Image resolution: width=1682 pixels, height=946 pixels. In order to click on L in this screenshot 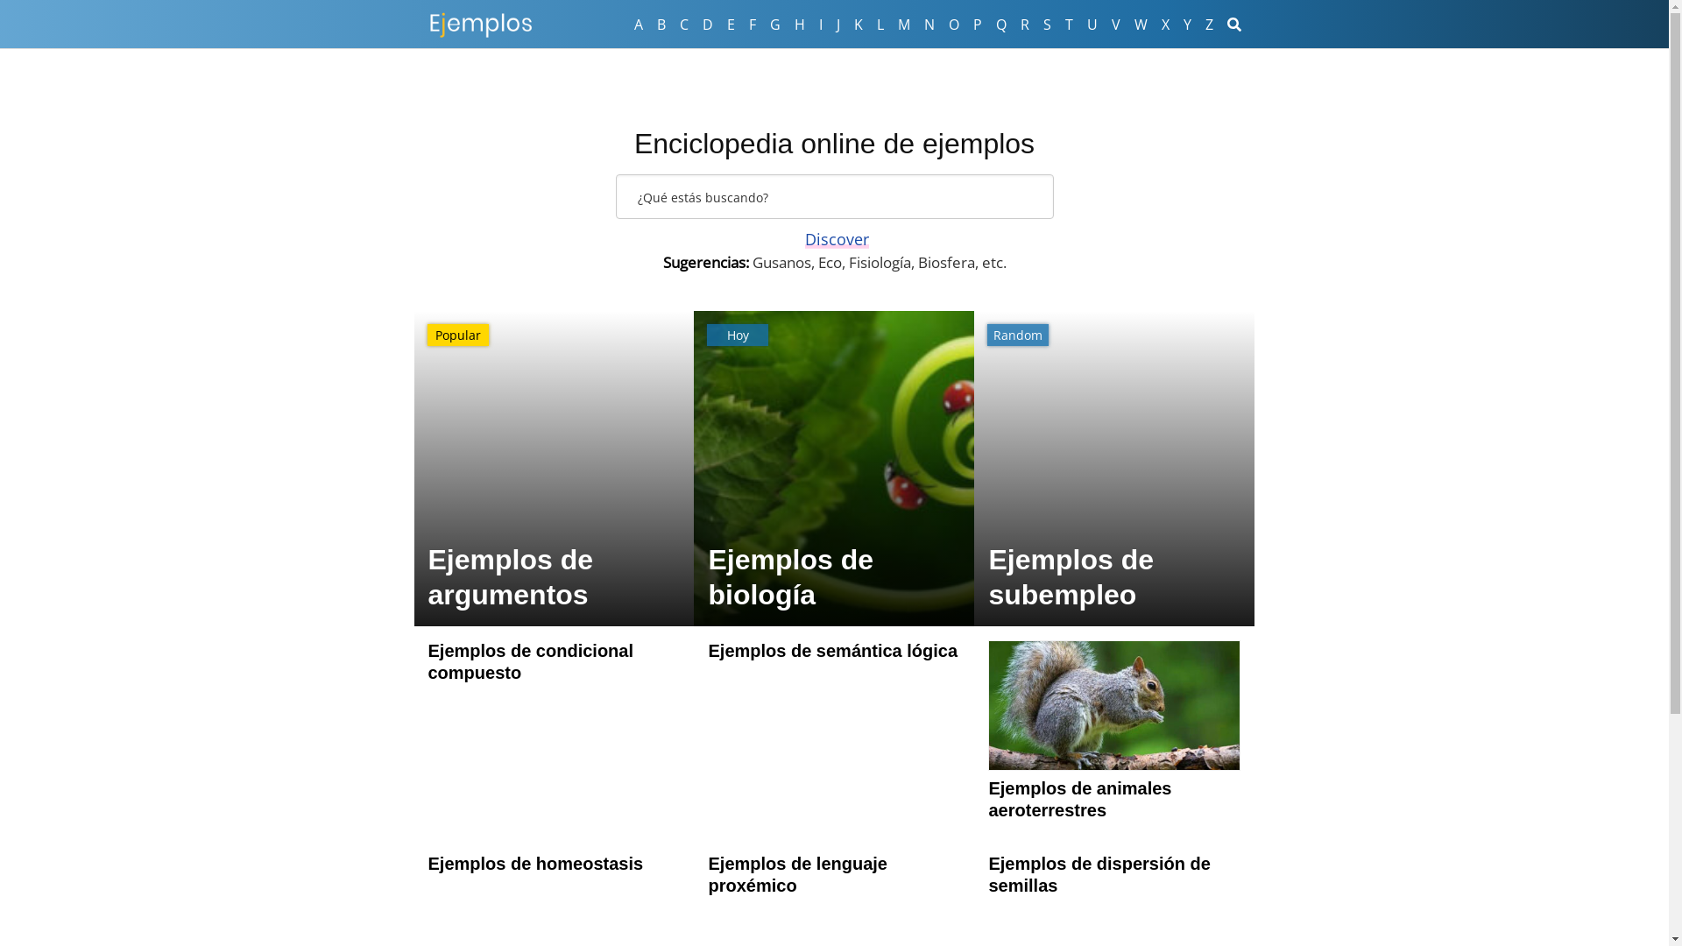, I will do `click(880, 25)`.